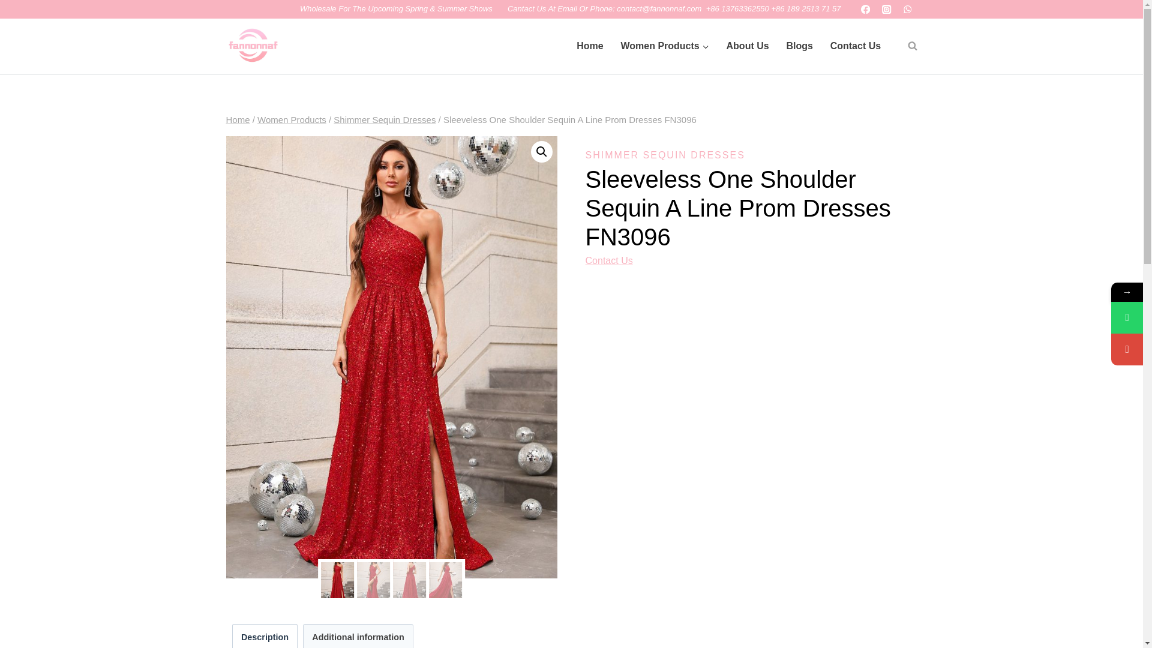 The height and width of the screenshot is (648, 1152). Describe the element at coordinates (384, 120) in the screenshot. I see `Shimmer Sequin Dresses` at that location.